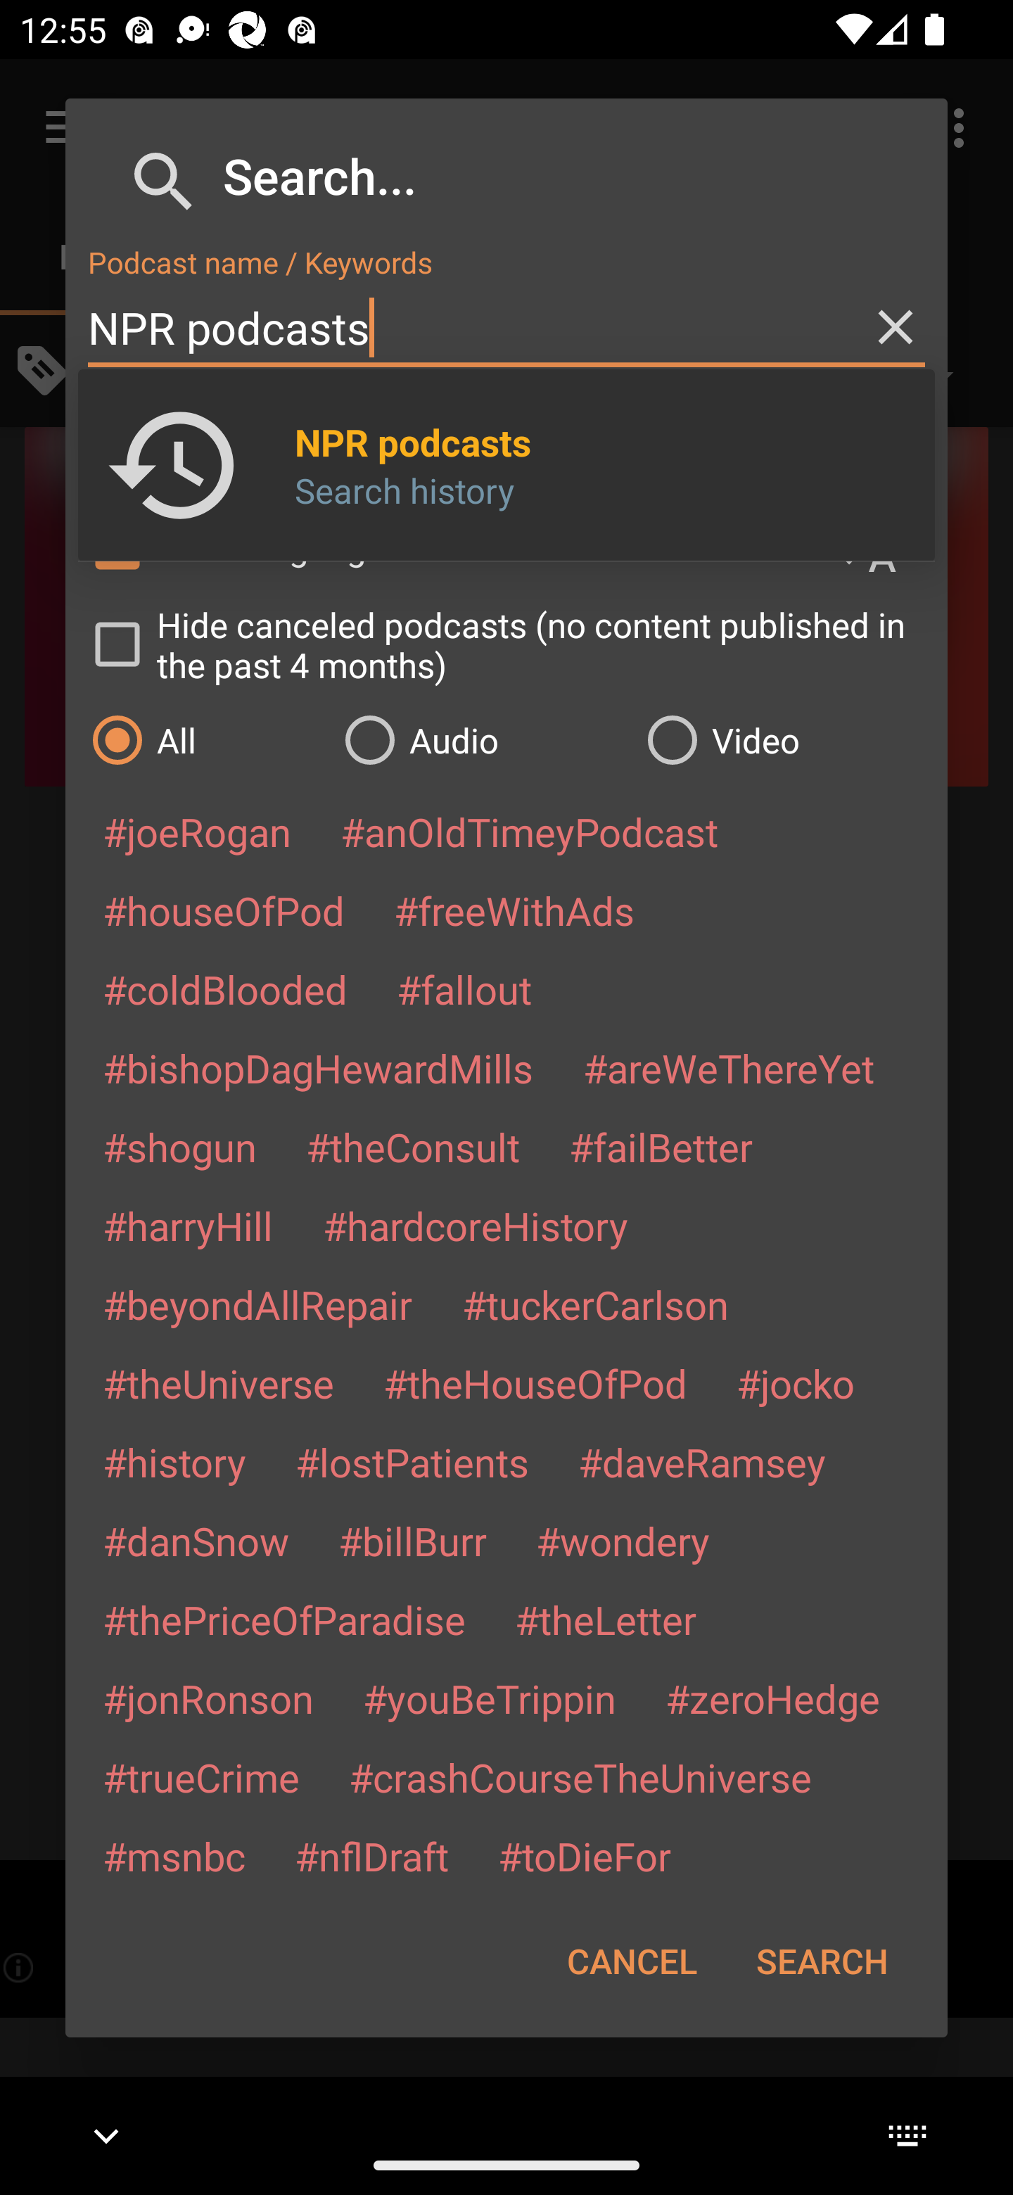 Image resolution: width=1013 pixels, height=2195 pixels. Describe the element at coordinates (464, 988) in the screenshot. I see `#fallout` at that location.